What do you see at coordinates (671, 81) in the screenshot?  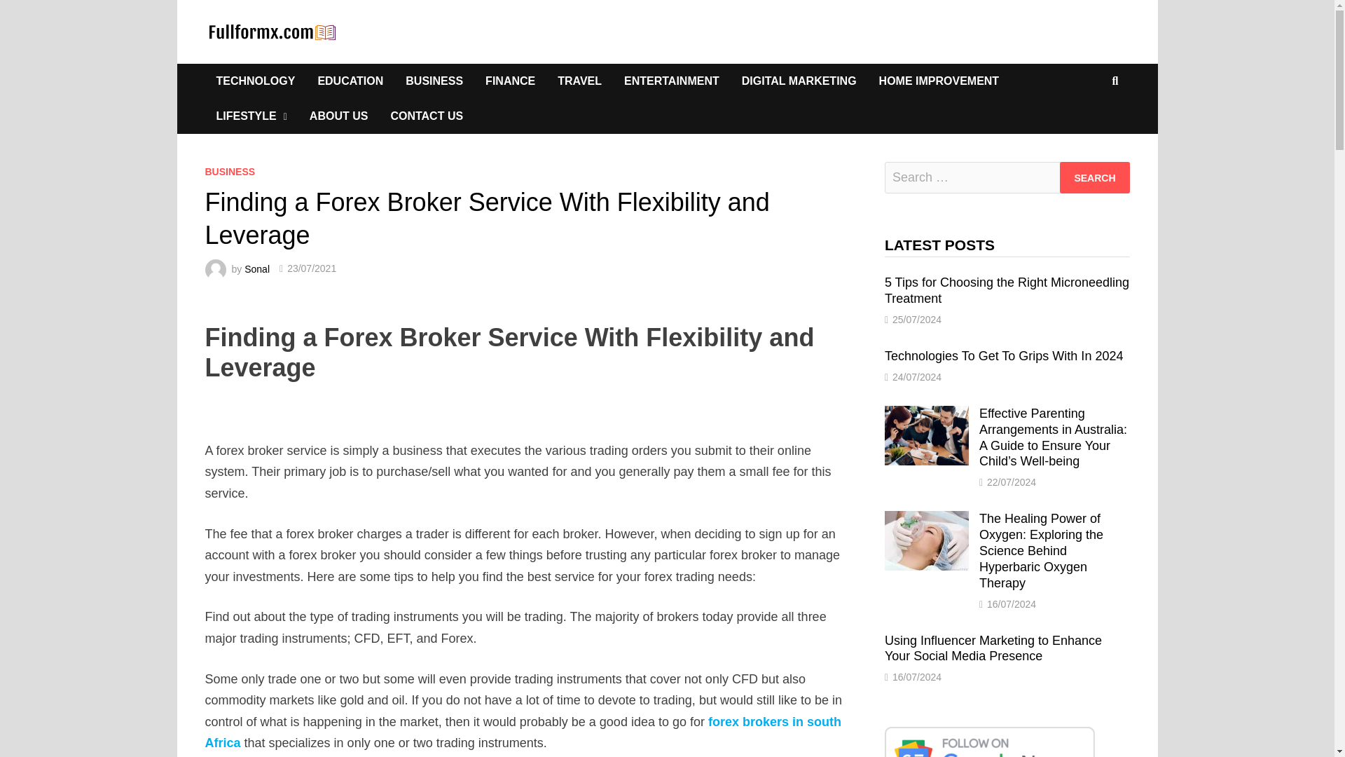 I see `ENTERTAINMENT` at bounding box center [671, 81].